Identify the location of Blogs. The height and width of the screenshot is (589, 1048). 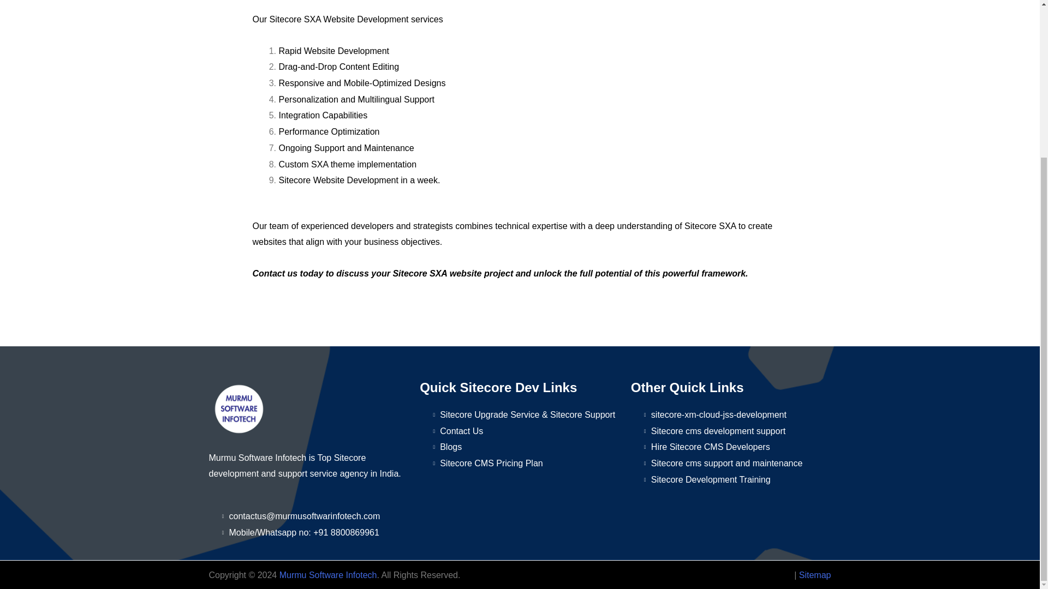
(525, 447).